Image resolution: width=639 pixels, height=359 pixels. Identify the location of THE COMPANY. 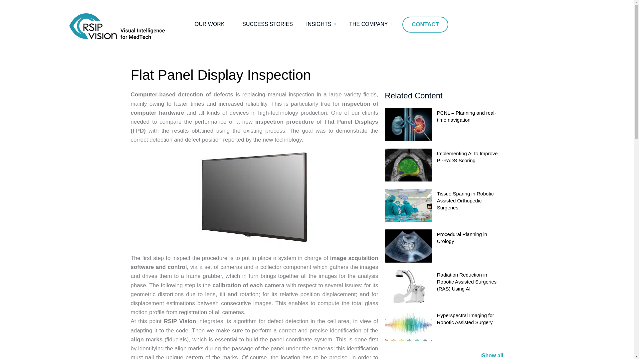
(371, 24).